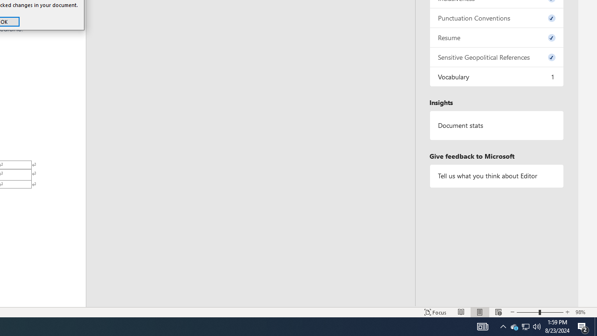 This screenshot has width=597, height=336. Describe the element at coordinates (537, 327) in the screenshot. I see `Action Center, 2 new notifications` at that location.